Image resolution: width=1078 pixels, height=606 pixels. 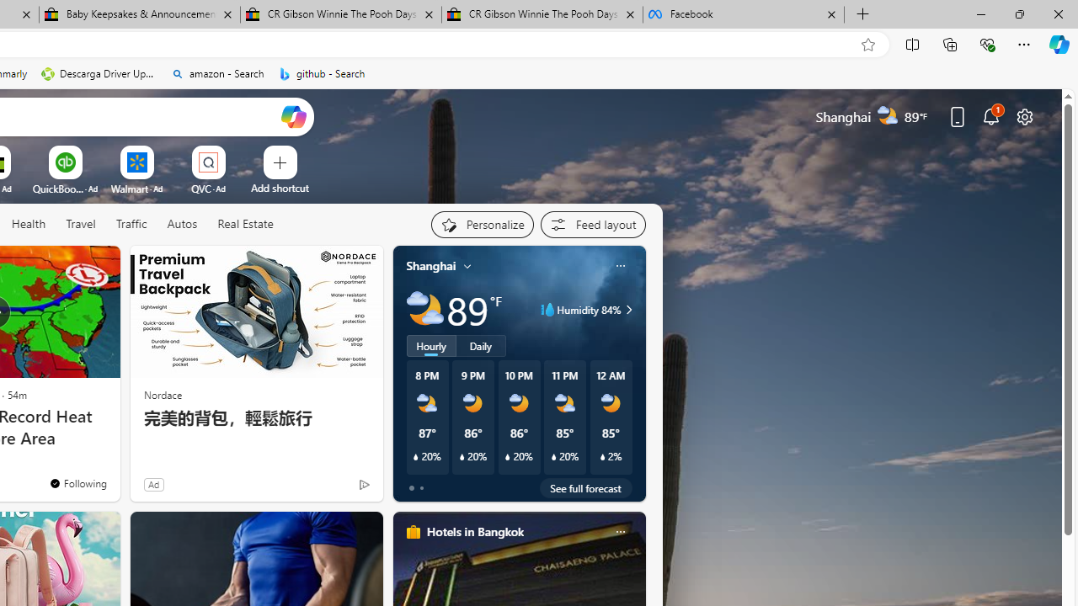 I want to click on tab-0, so click(x=411, y=488).